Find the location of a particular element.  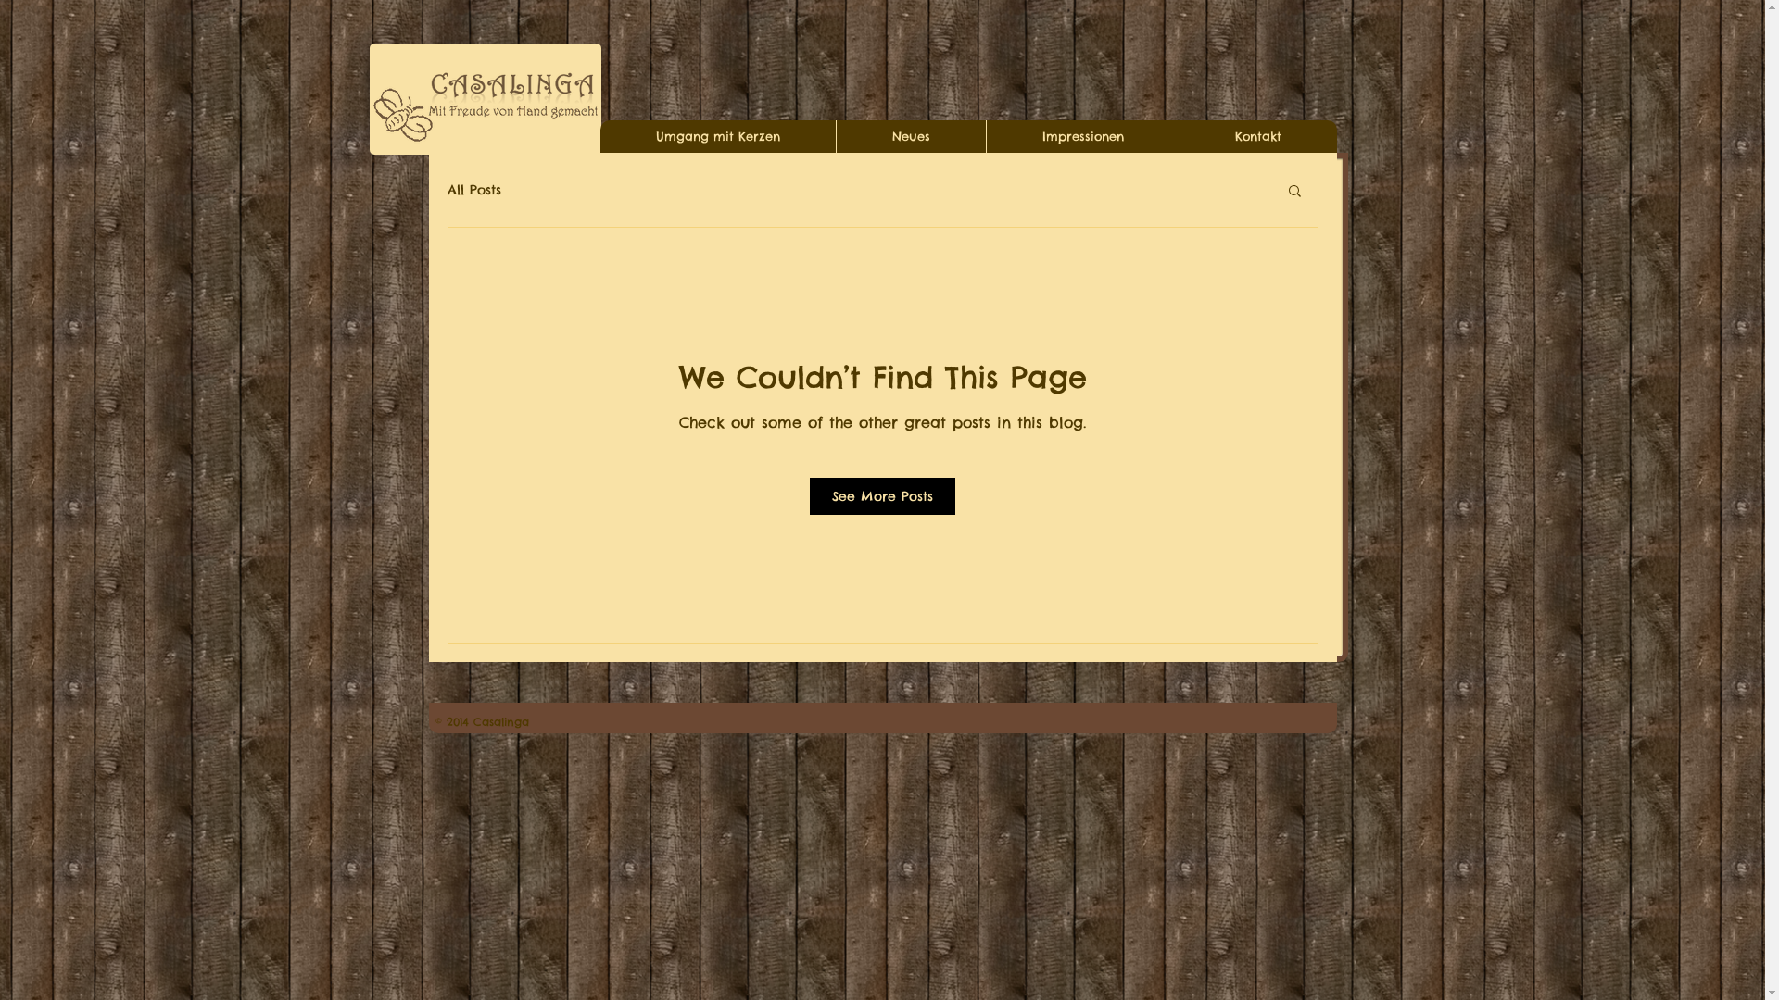

Umgang mit Kerzen is located at coordinates (718, 137).